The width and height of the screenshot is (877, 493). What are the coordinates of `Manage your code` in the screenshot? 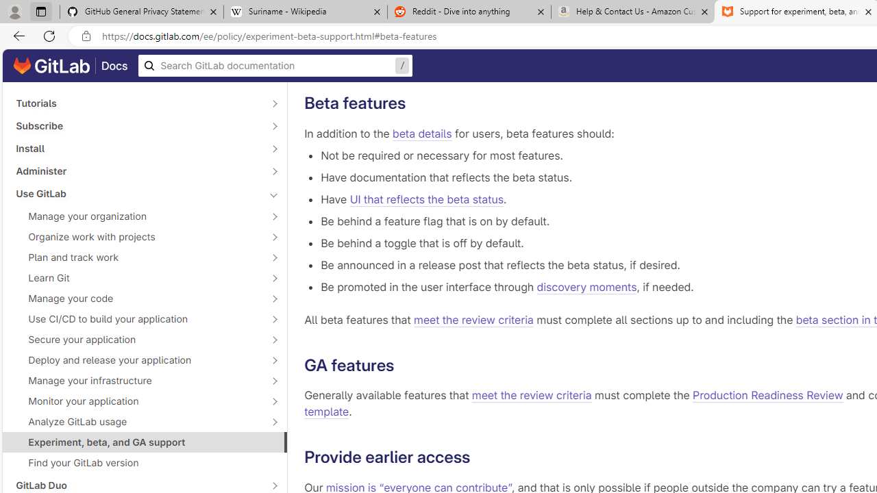 It's located at (137, 299).